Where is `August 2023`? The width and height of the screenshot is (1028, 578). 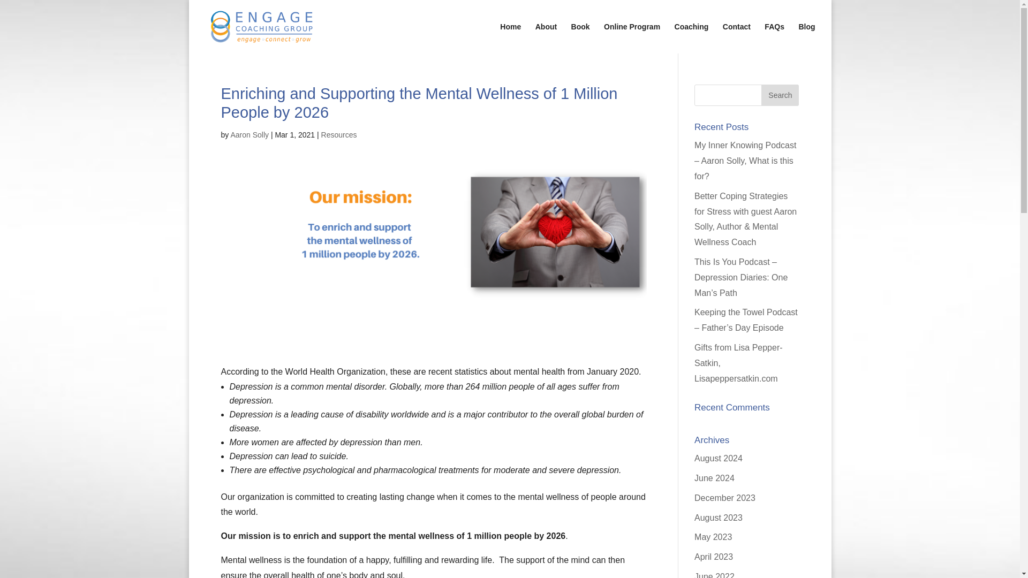 August 2023 is located at coordinates (719, 518).